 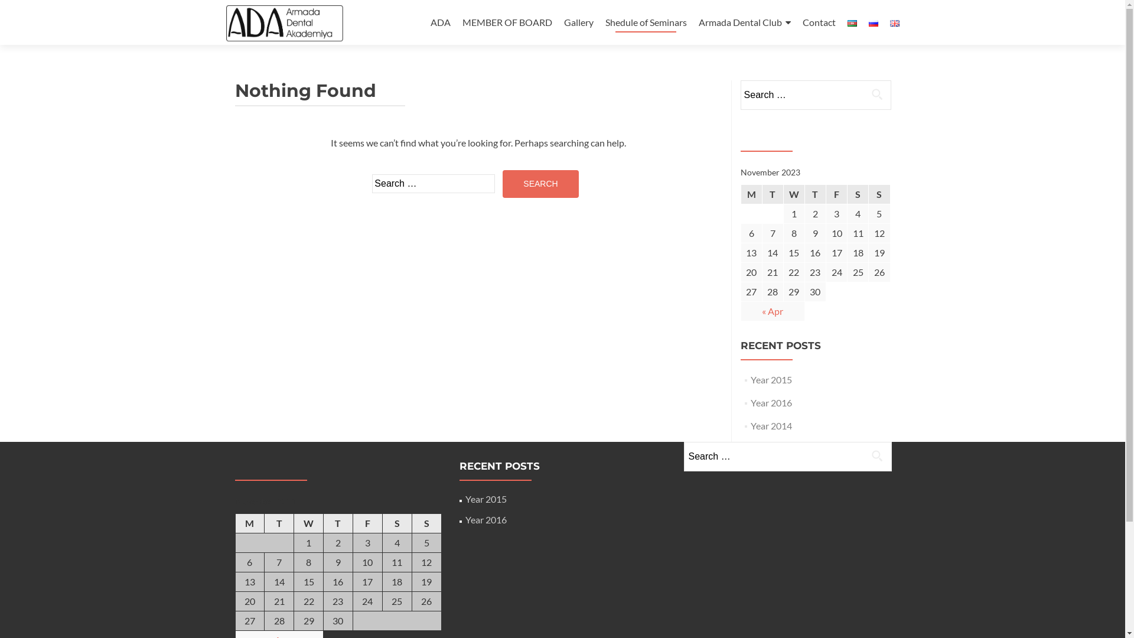 What do you see at coordinates (440, 22) in the screenshot?
I see `ADA` at bounding box center [440, 22].